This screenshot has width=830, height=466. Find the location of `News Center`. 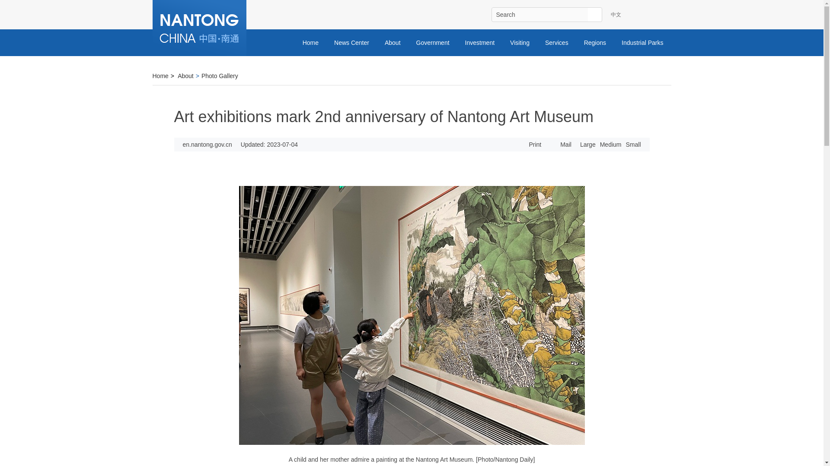

News Center is located at coordinates (351, 42).